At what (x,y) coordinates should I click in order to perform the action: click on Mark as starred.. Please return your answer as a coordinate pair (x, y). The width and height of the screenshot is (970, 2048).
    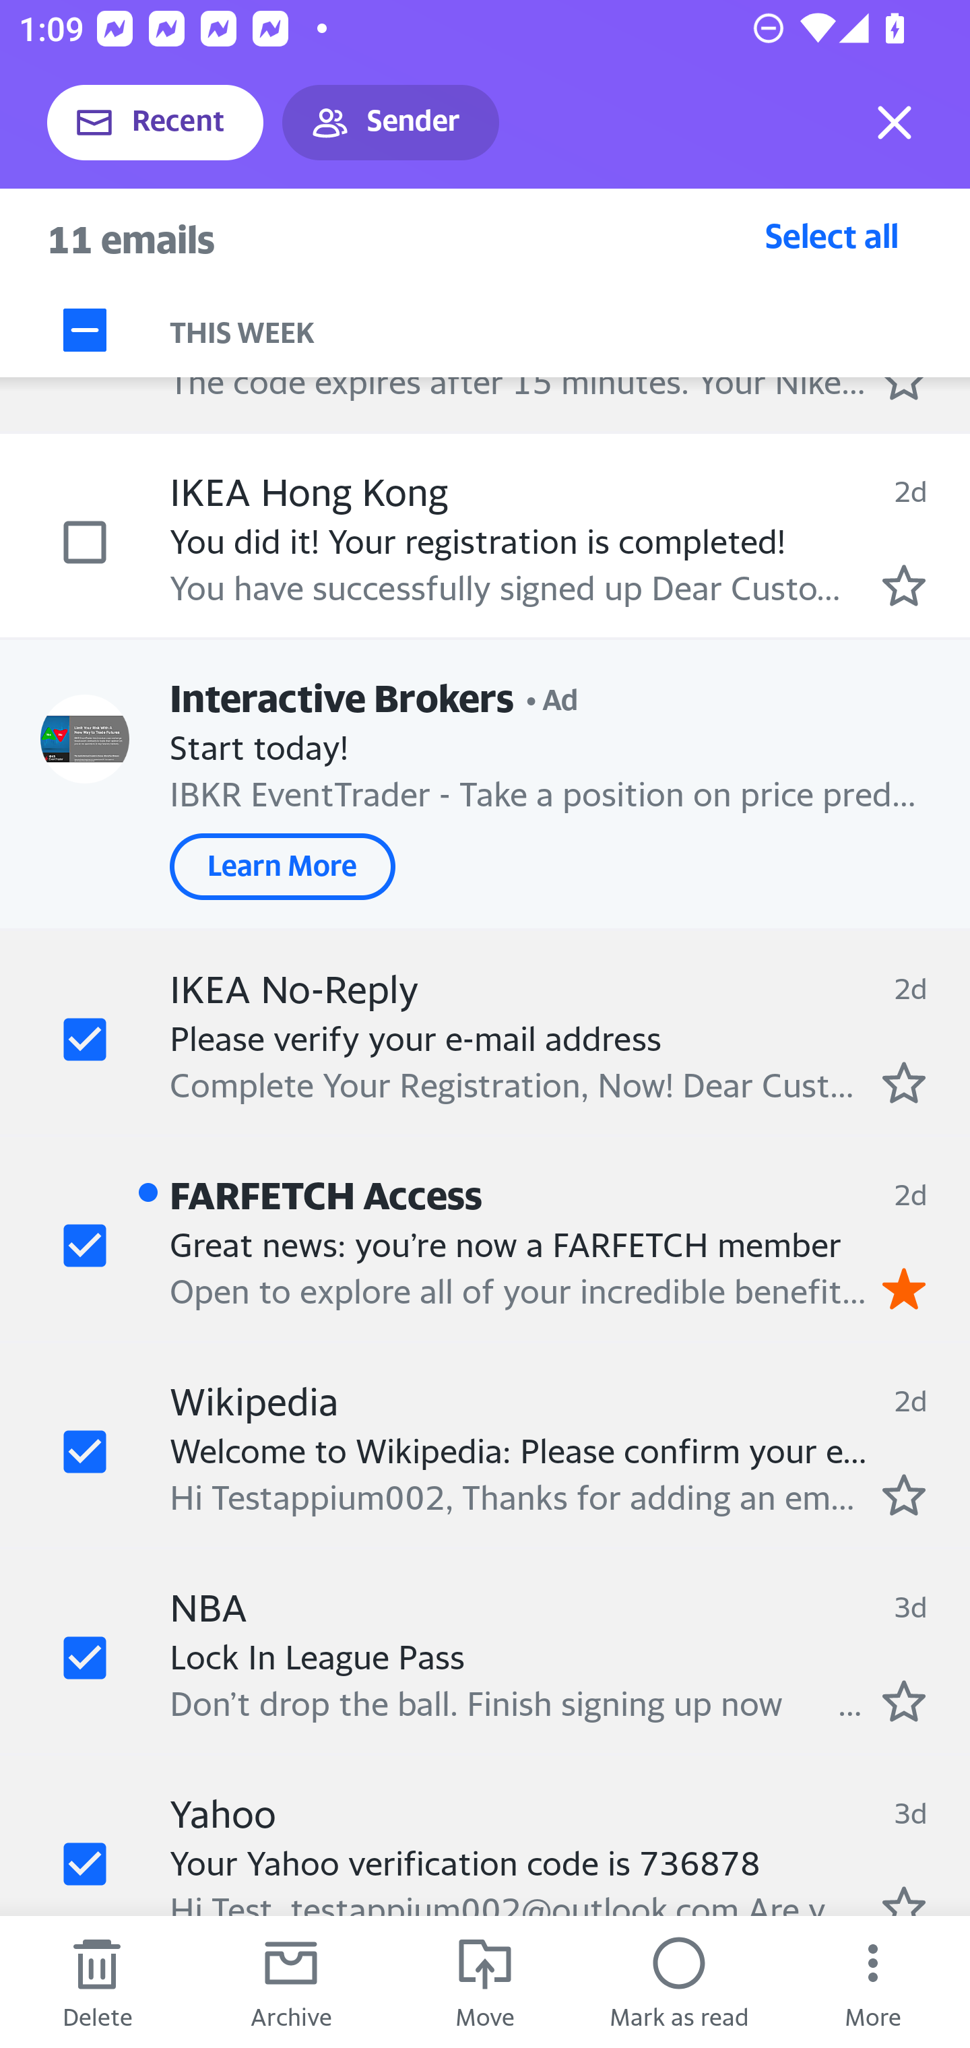
    Looking at the image, I should click on (904, 1700).